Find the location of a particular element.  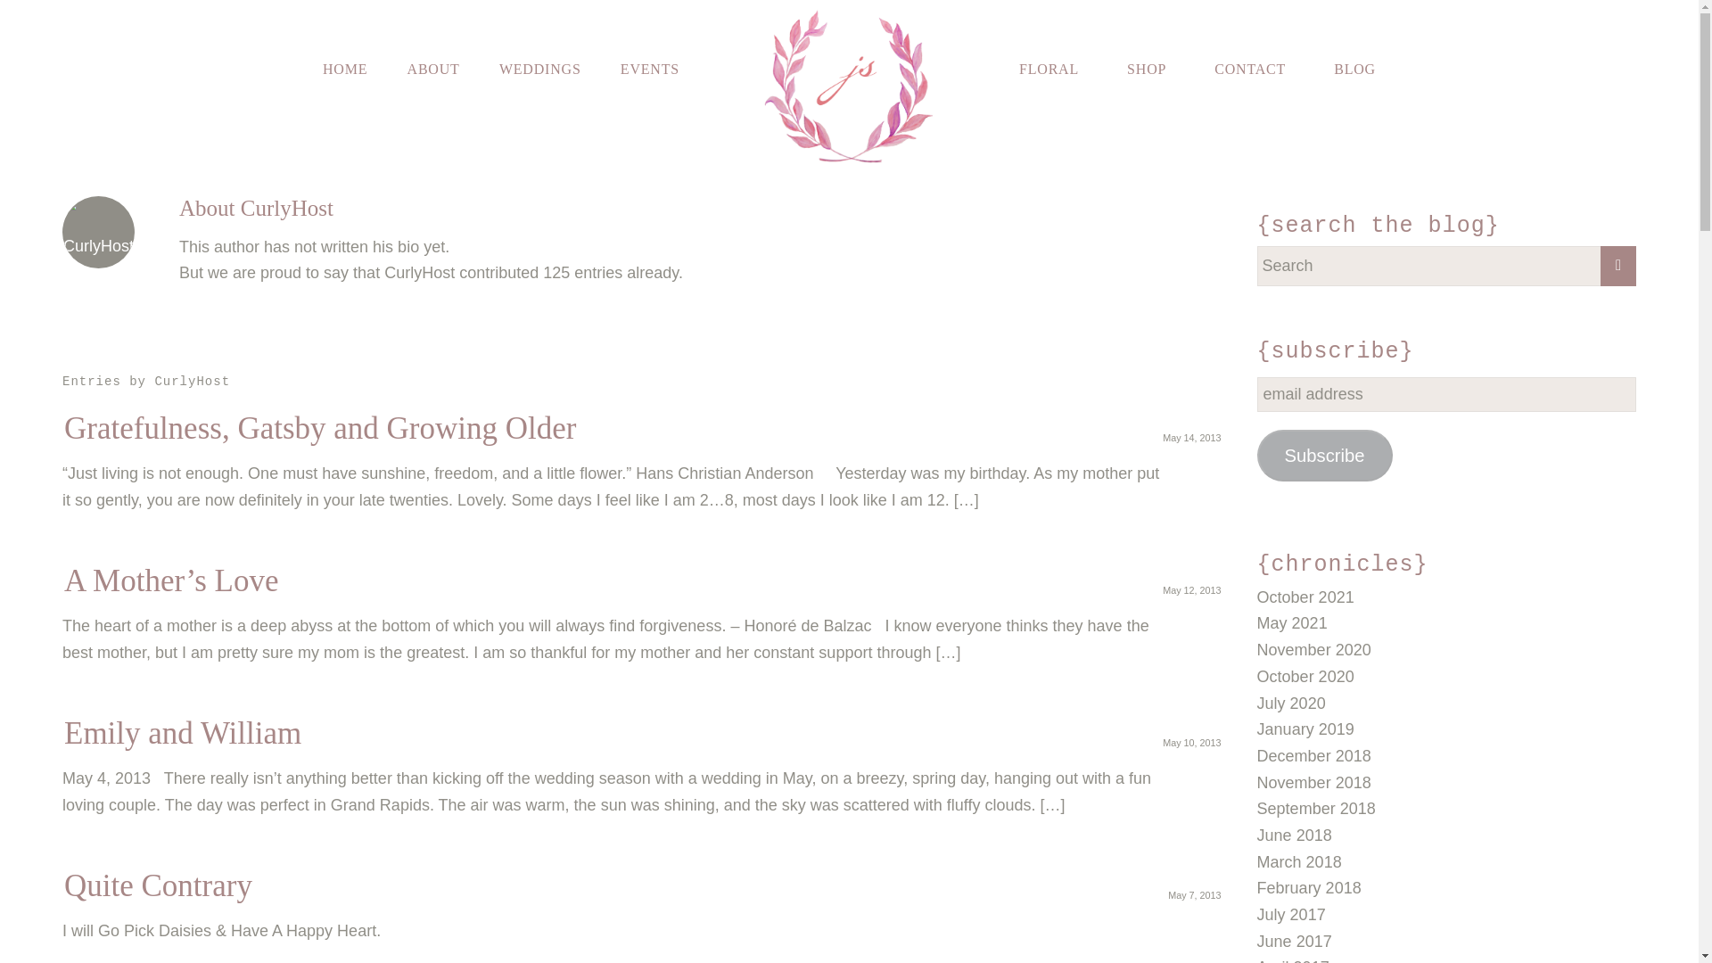

CONTACT is located at coordinates (1249, 68).